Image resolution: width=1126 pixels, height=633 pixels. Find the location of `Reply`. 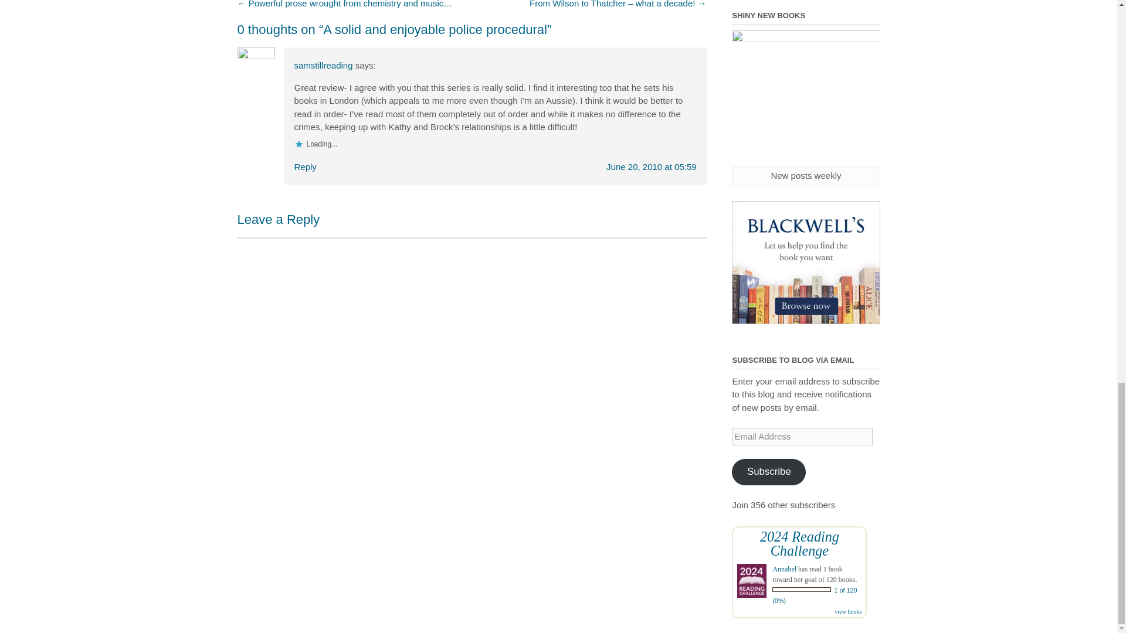

Reply is located at coordinates (305, 166).